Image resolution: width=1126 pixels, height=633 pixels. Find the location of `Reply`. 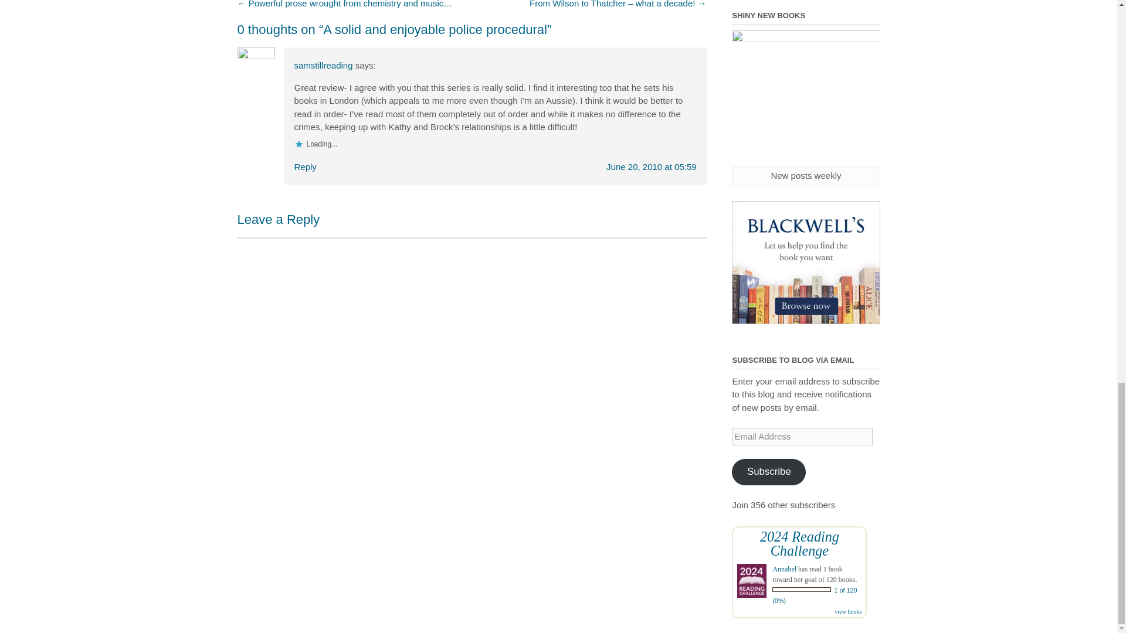

Reply is located at coordinates (305, 166).